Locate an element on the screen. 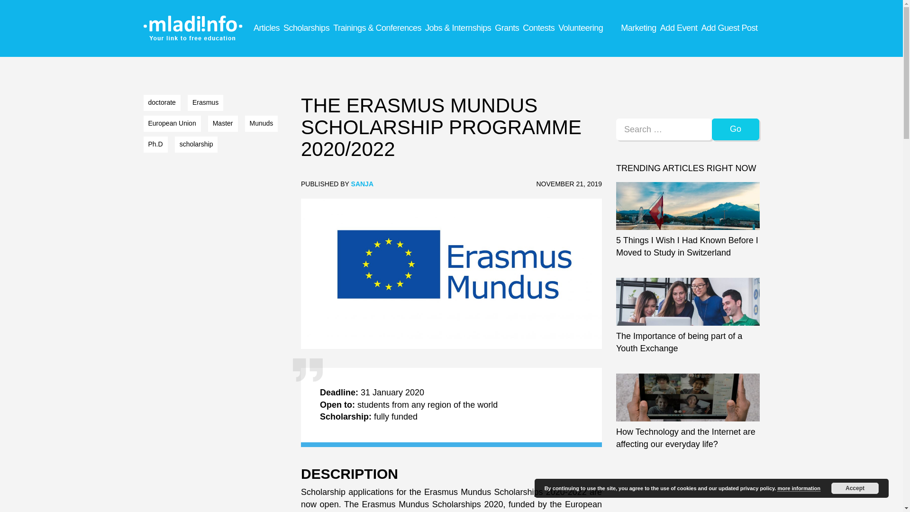 Image resolution: width=910 pixels, height=512 pixels. Go is located at coordinates (736, 129).